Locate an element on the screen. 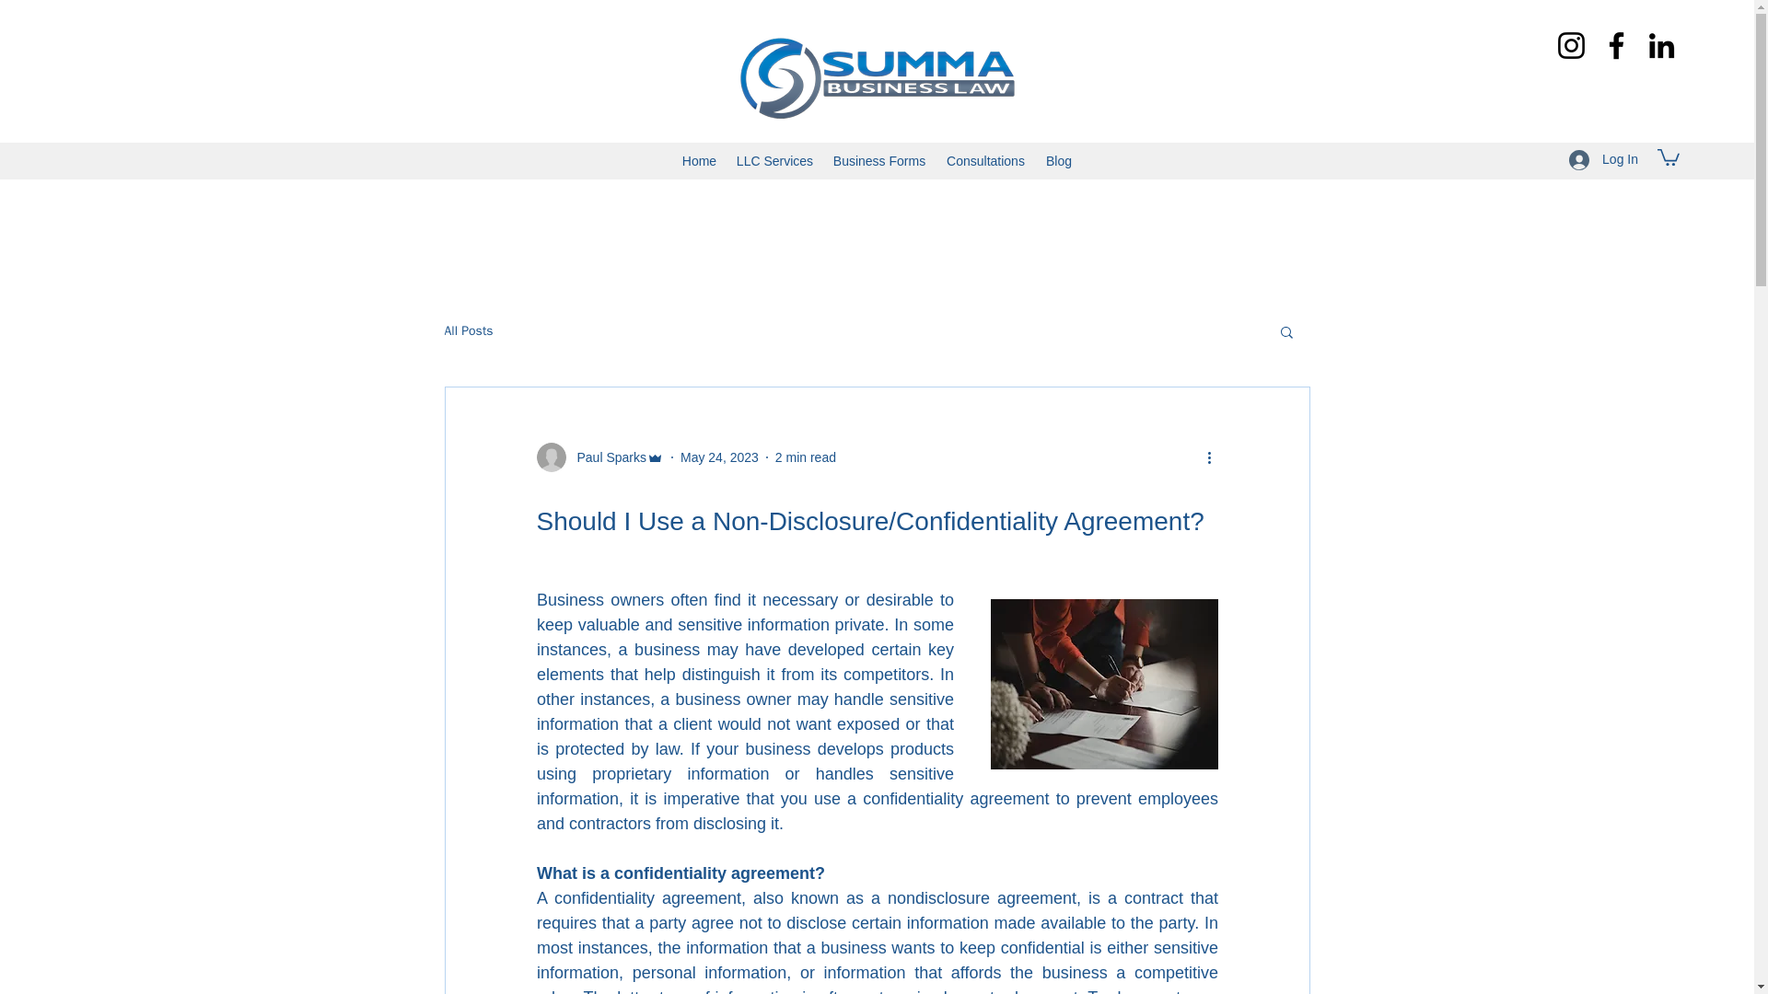  LLC Services is located at coordinates (775, 160).